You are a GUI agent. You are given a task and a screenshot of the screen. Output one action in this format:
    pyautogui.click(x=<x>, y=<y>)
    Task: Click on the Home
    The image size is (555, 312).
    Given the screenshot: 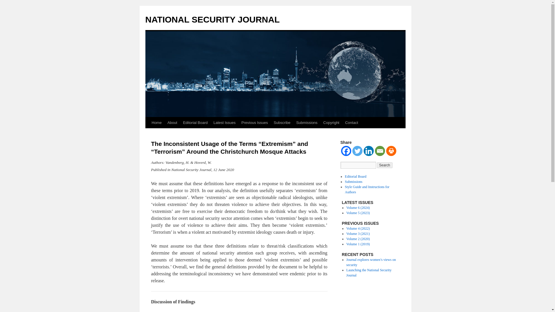 What is the action you would take?
    pyautogui.click(x=156, y=122)
    